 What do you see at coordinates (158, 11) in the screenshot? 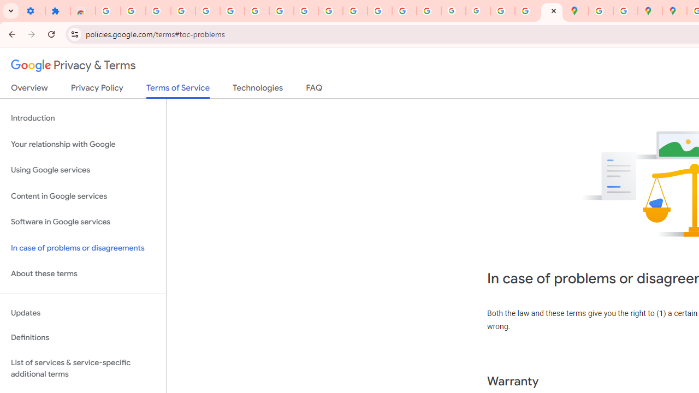
I see `Delete photos & videos - Computer - Google Photos Help` at bounding box center [158, 11].